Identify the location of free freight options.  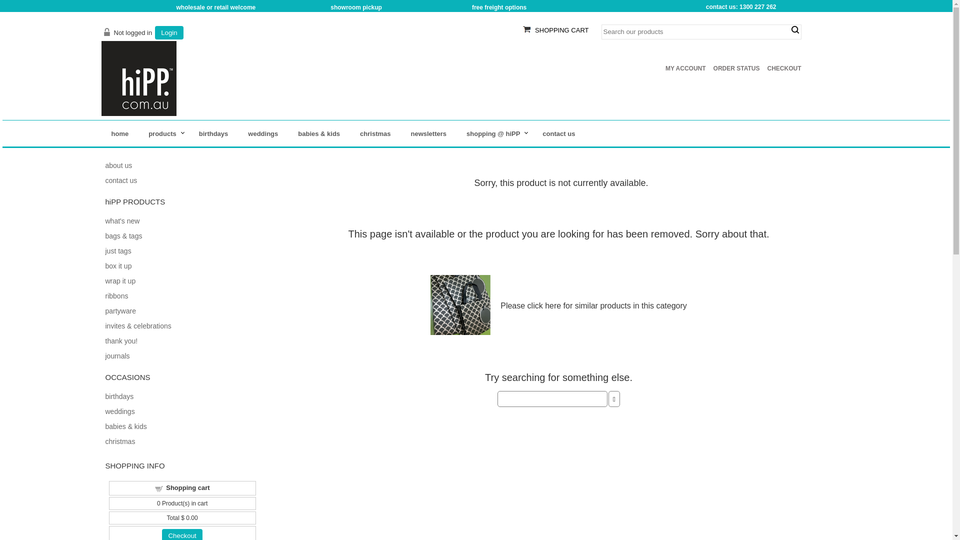
(499, 7).